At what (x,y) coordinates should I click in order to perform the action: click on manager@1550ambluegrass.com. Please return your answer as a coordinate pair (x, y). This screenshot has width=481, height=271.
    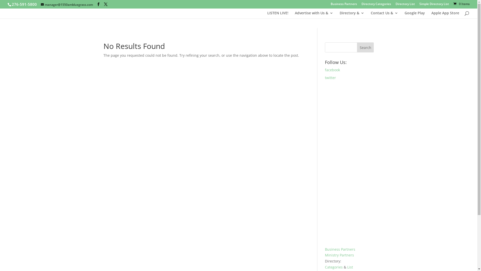
    Looking at the image, I should click on (67, 5).